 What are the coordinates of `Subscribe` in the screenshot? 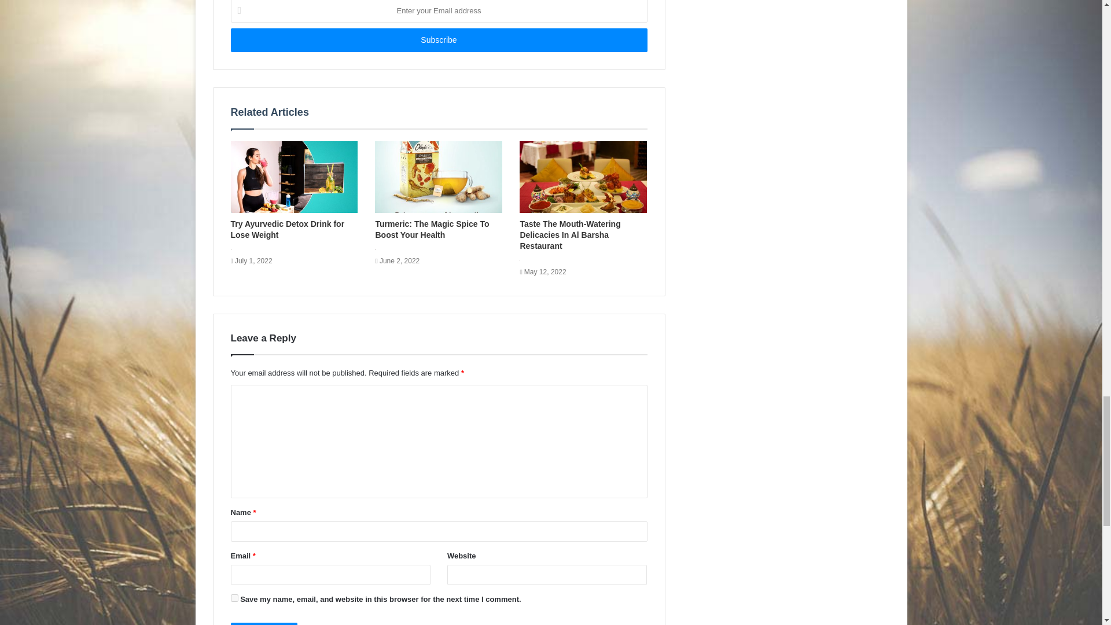 It's located at (438, 39).